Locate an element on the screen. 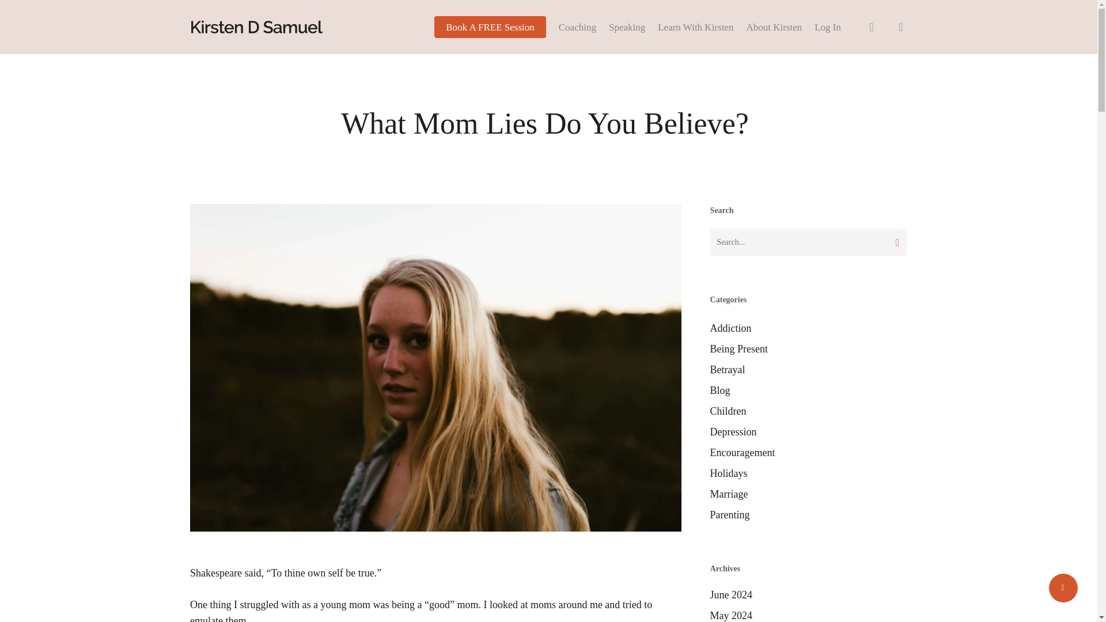  Speaking is located at coordinates (627, 26).